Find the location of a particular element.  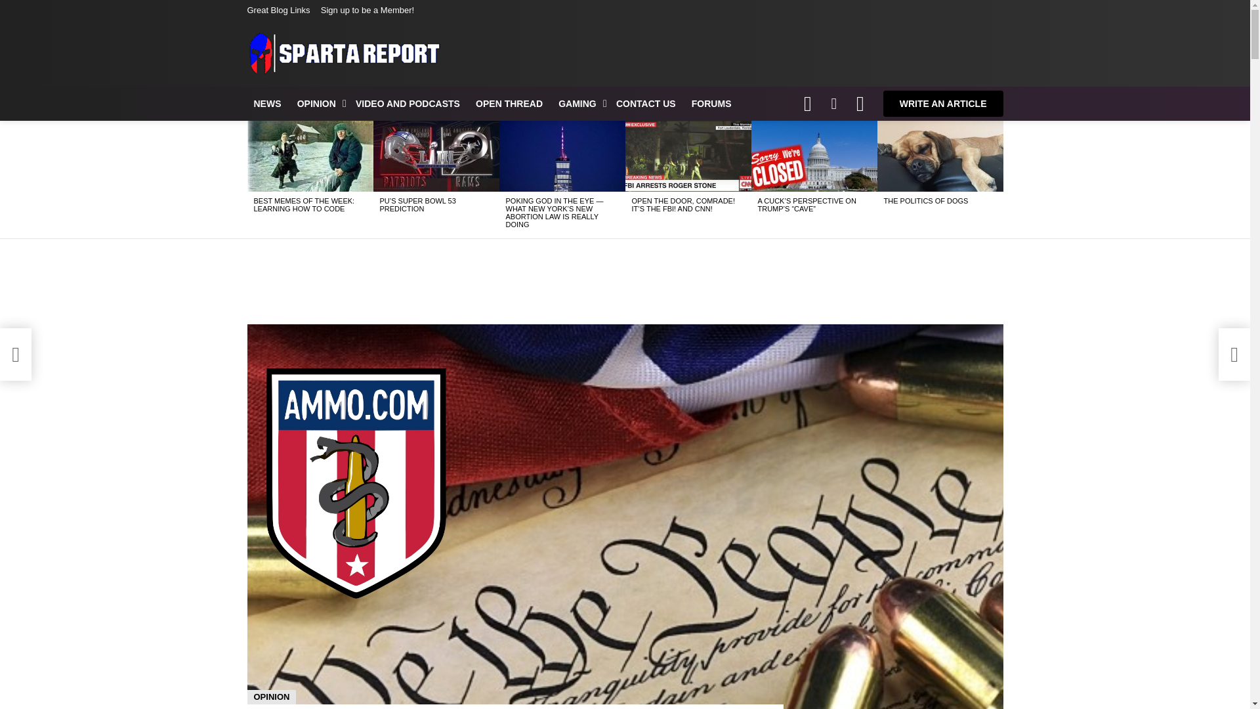

WRITE AN ARTICLE is located at coordinates (942, 104).